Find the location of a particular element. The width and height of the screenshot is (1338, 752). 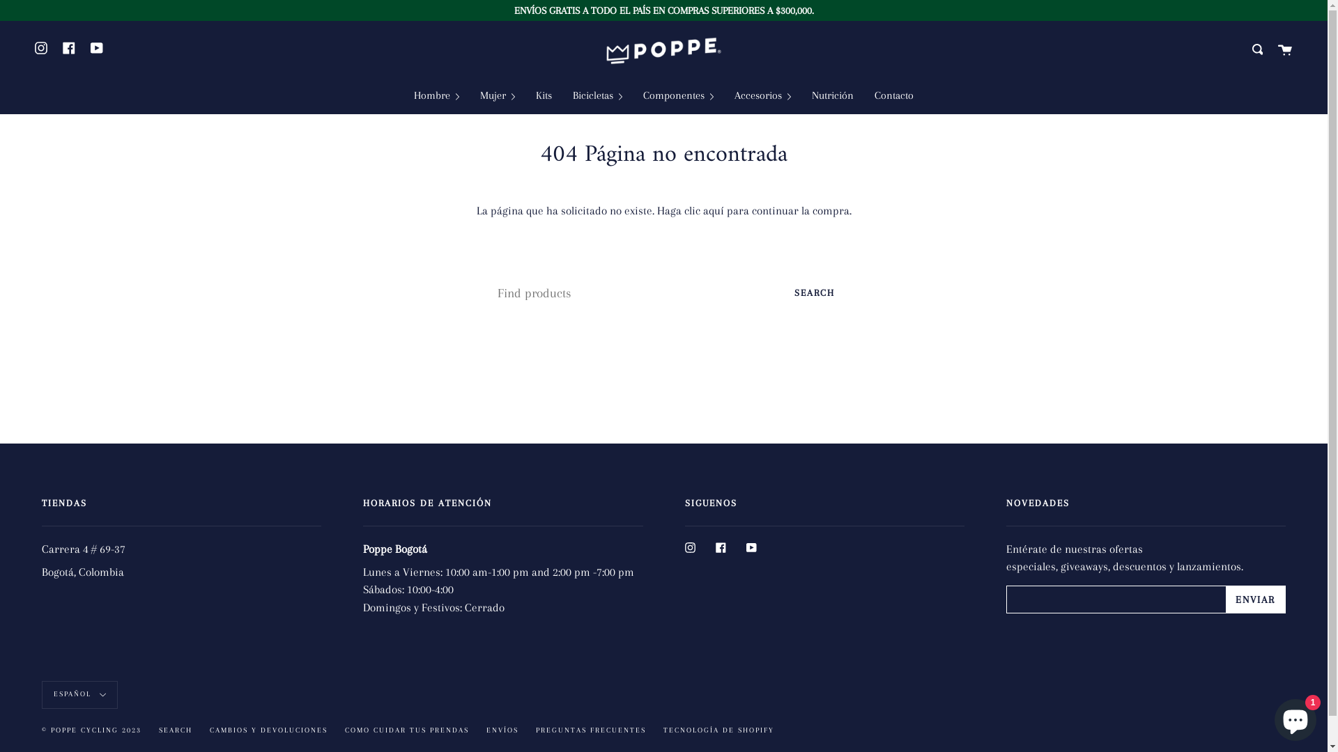

Enviar is located at coordinates (1258, 49).